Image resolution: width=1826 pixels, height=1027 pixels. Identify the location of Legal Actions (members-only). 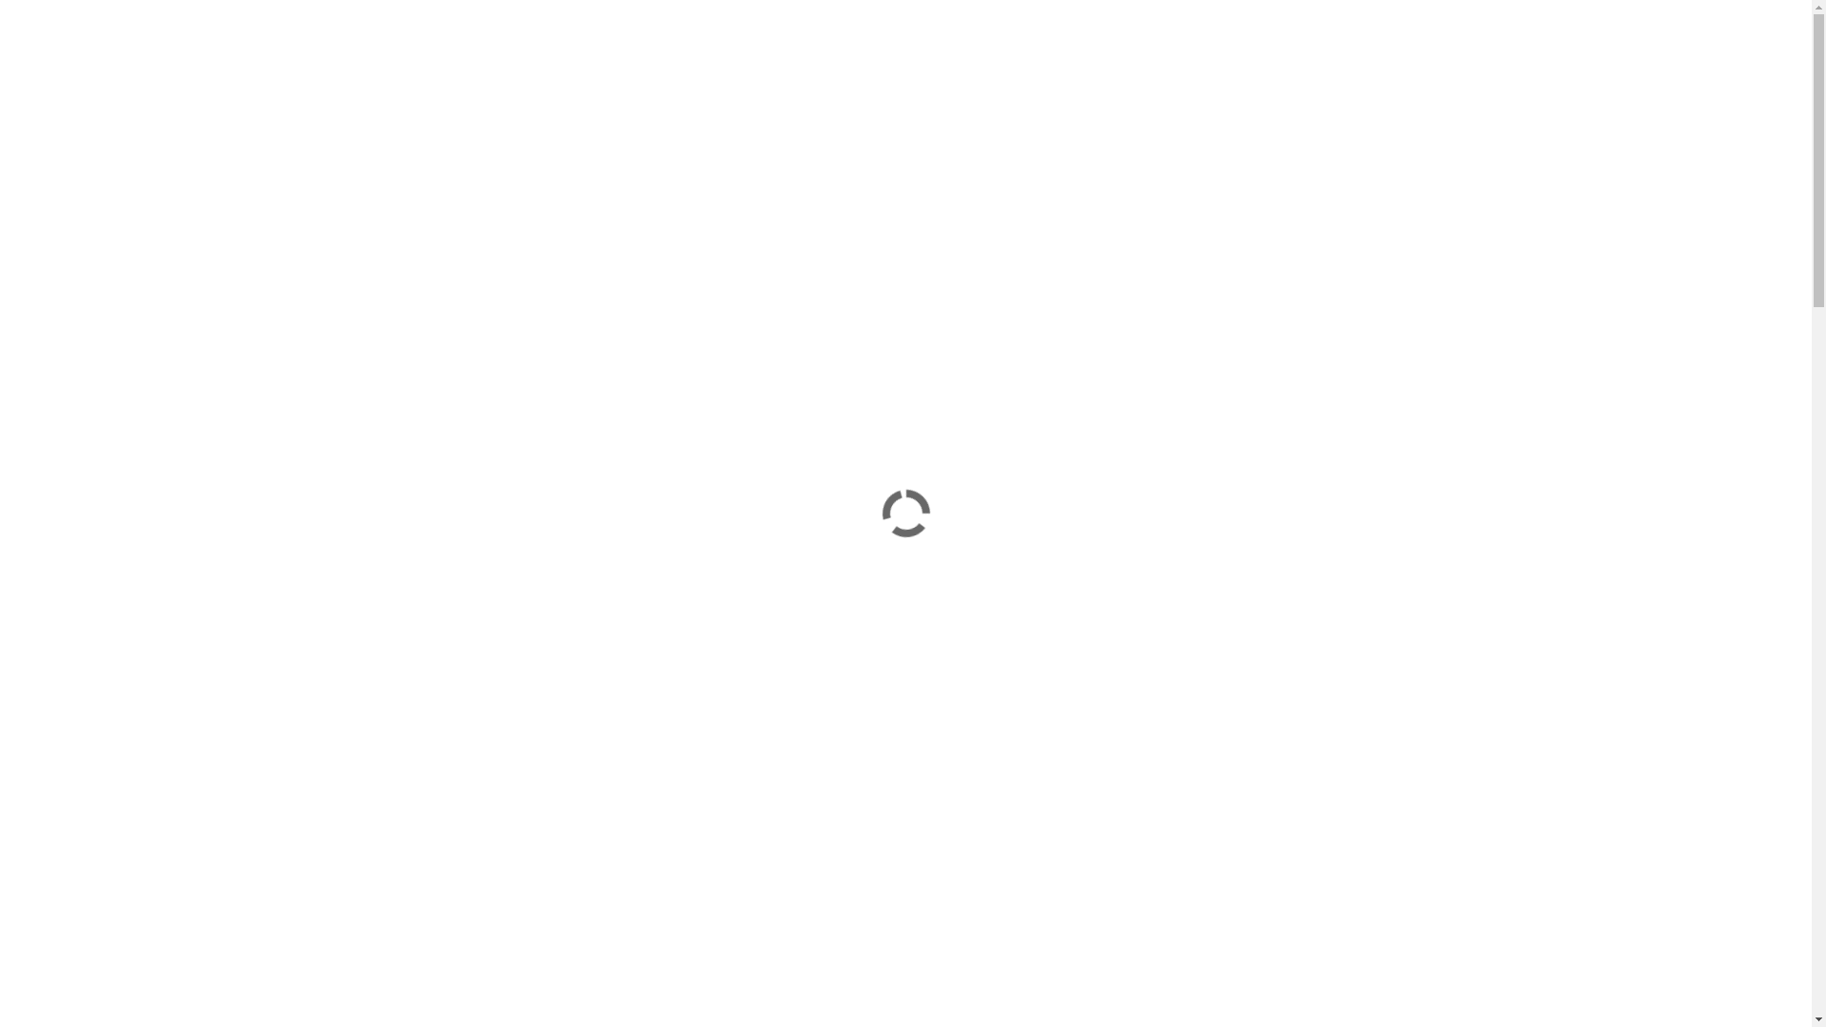
(1335, 127).